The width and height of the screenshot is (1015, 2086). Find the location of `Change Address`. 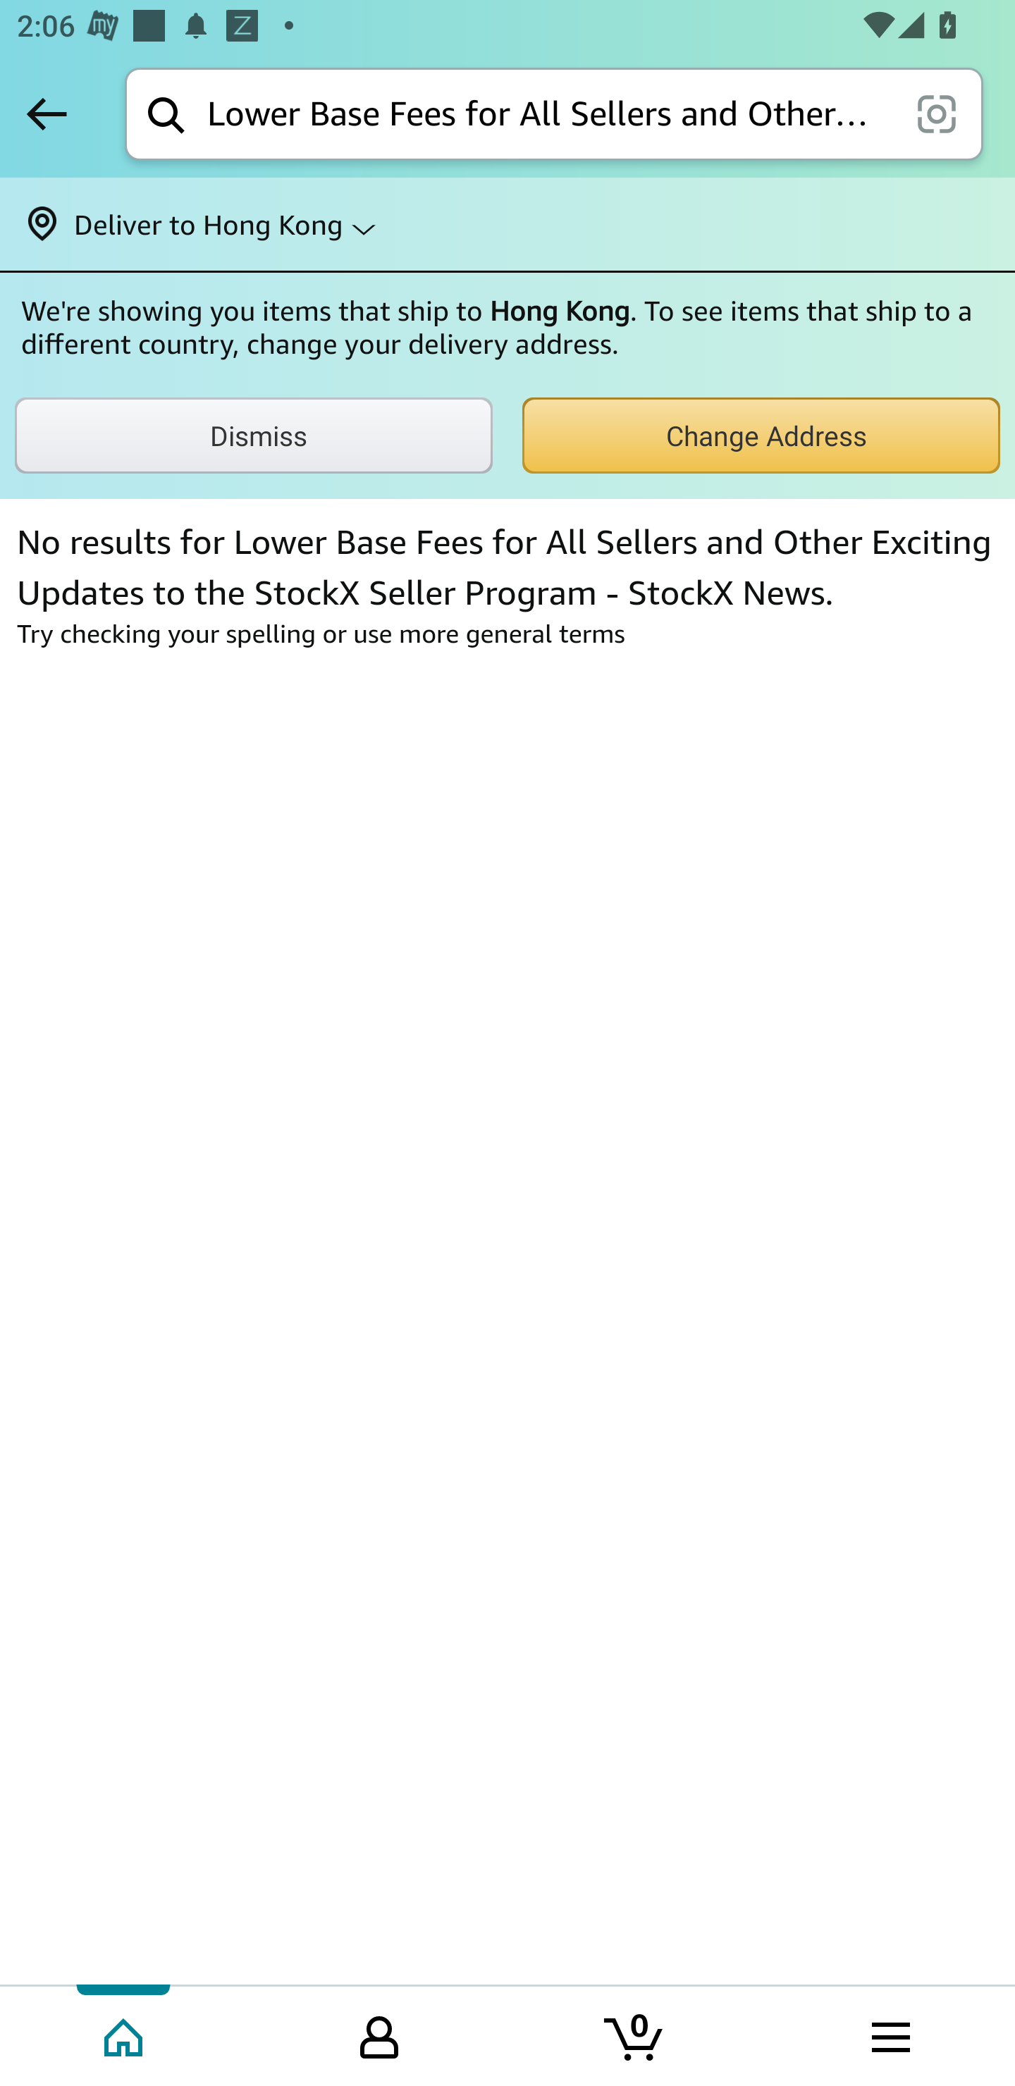

Change Address is located at coordinates (761, 436).